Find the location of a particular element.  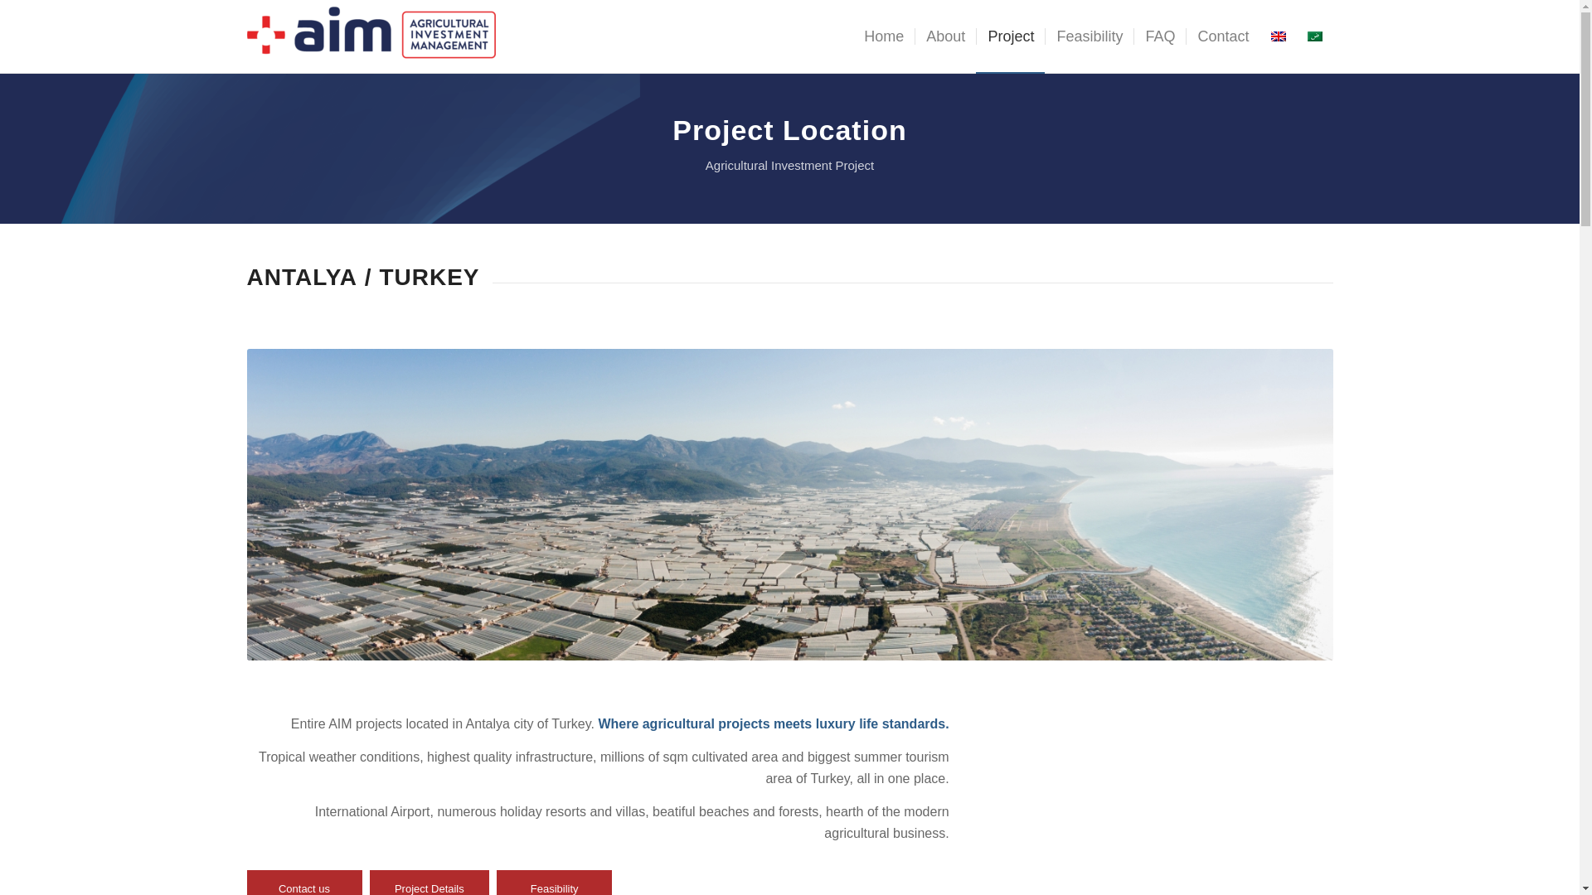

Feasibility is located at coordinates (1089, 36).